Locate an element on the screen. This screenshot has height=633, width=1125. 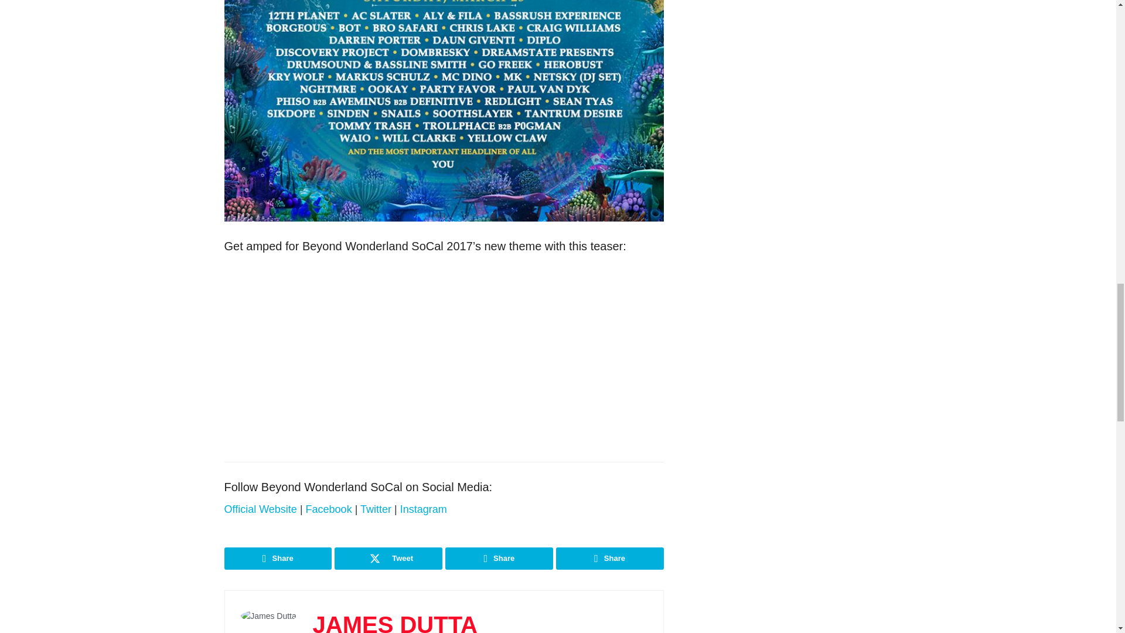
Twitter is located at coordinates (376, 509).